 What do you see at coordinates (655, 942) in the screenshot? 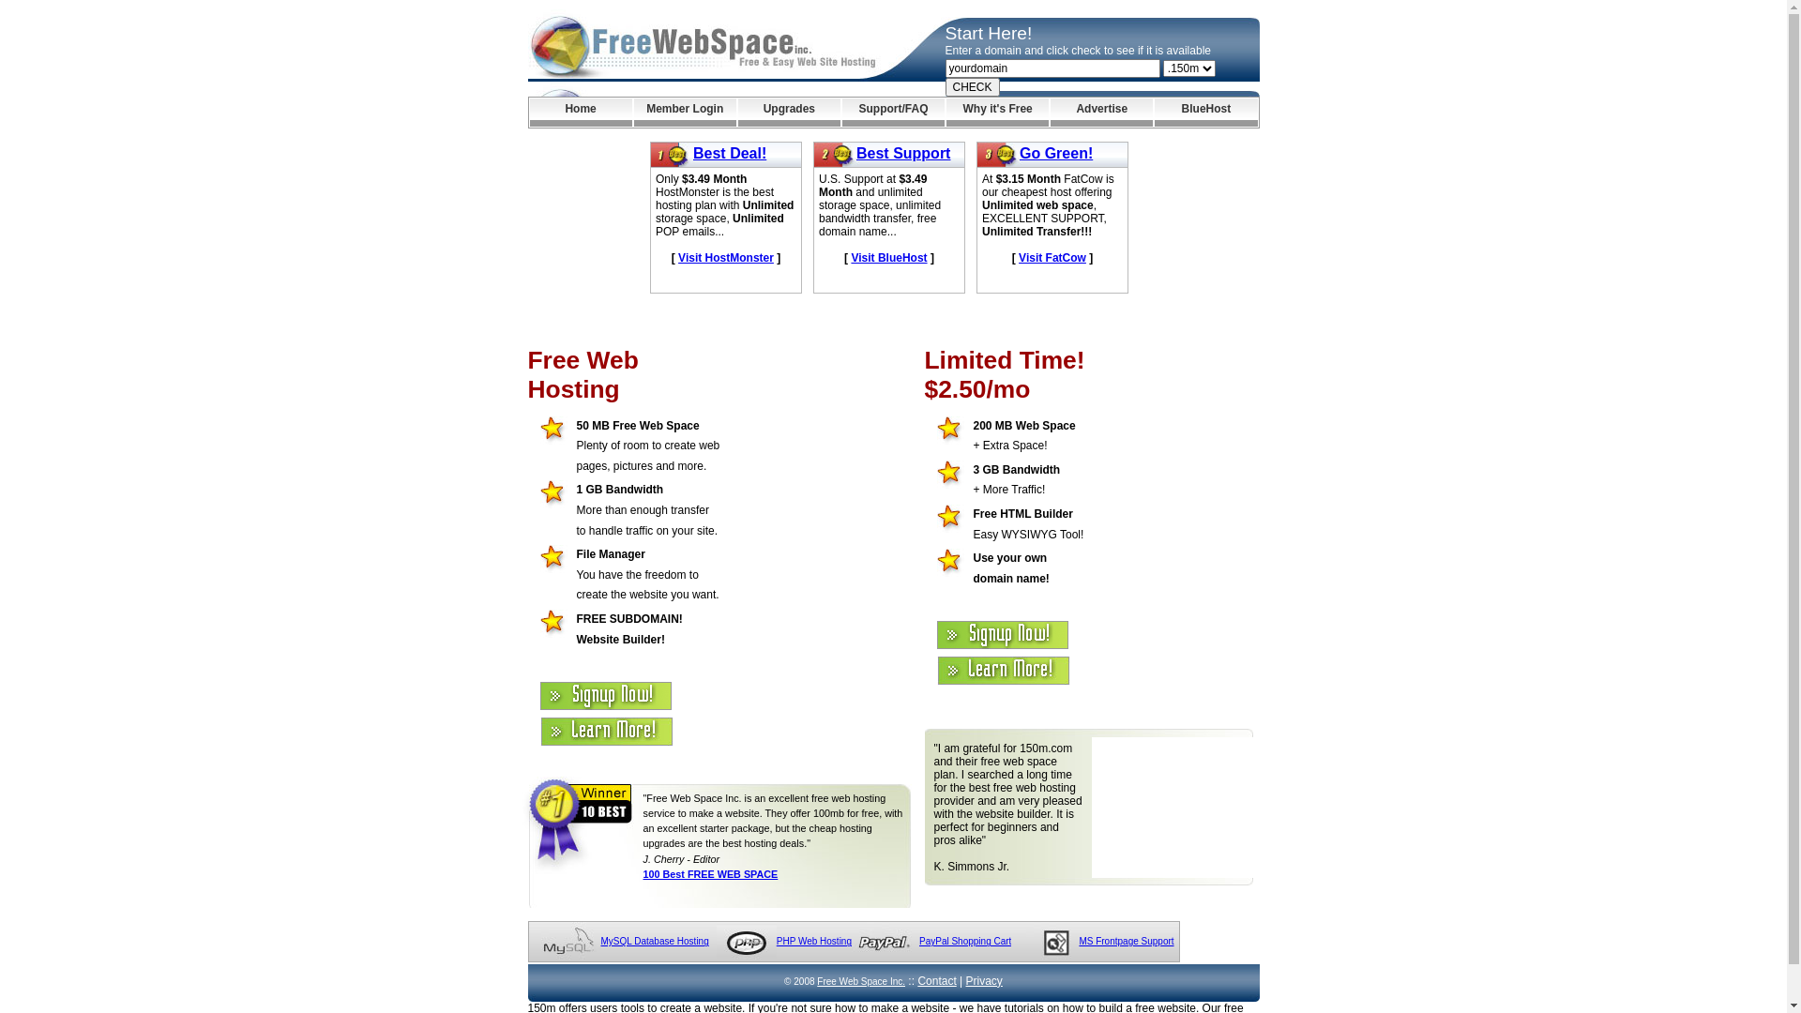
I see `MySQL Database Hosting` at bounding box center [655, 942].